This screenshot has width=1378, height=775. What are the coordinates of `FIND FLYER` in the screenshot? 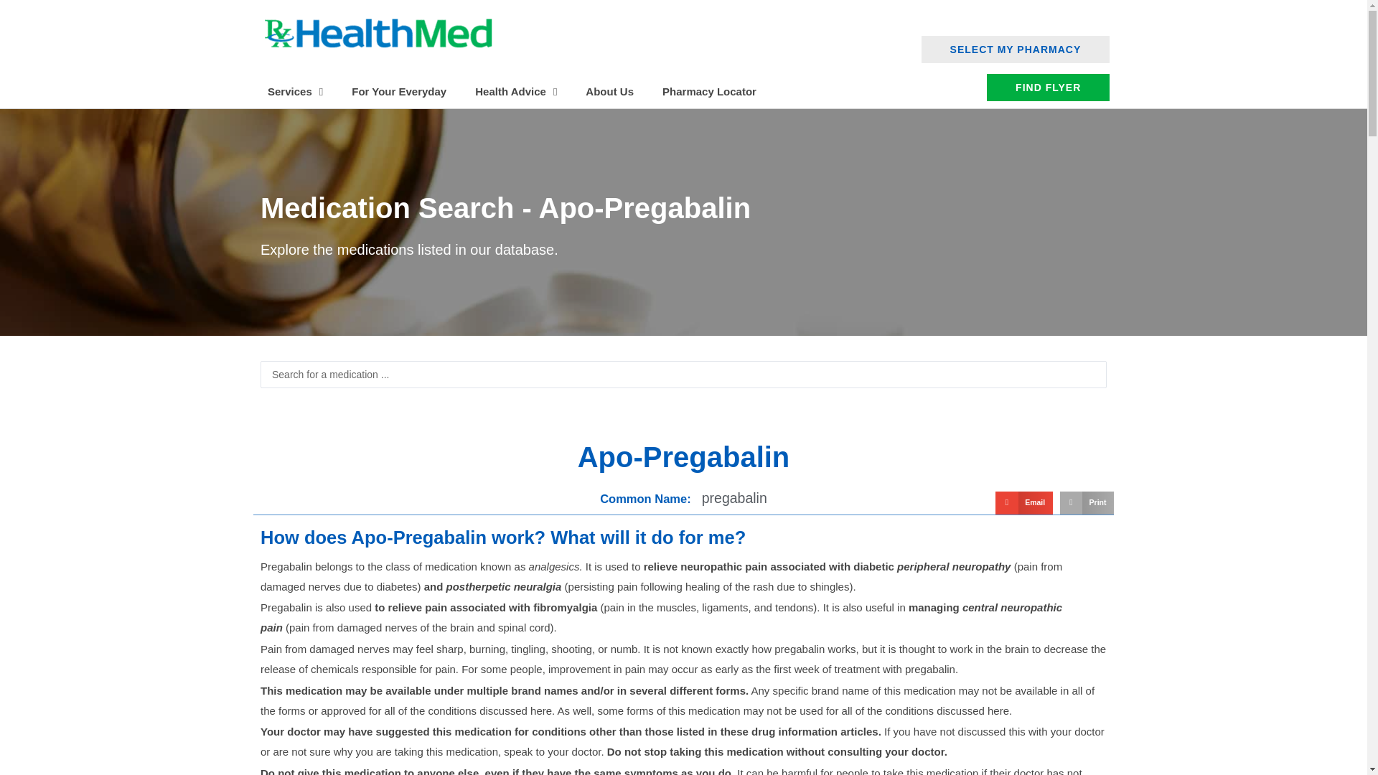 It's located at (1048, 88).